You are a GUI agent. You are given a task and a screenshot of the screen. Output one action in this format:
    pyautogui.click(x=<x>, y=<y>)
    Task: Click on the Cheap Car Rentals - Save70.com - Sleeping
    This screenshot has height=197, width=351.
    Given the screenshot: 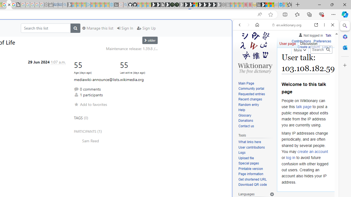 What is the action you would take?
    pyautogui.click(x=60, y=5)
    